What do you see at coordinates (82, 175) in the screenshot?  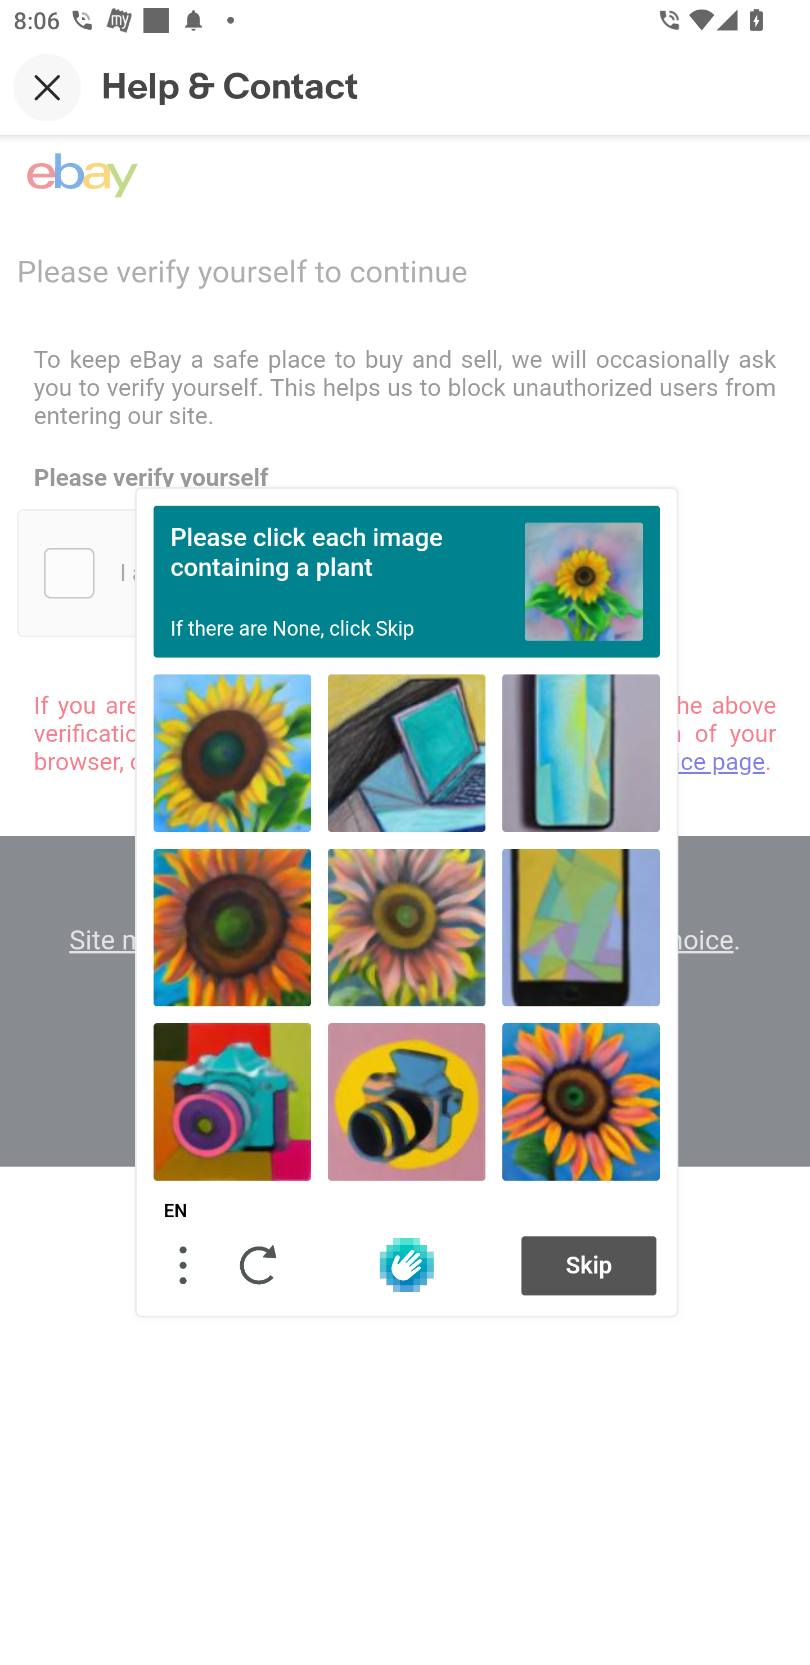 I see `eBay Home` at bounding box center [82, 175].